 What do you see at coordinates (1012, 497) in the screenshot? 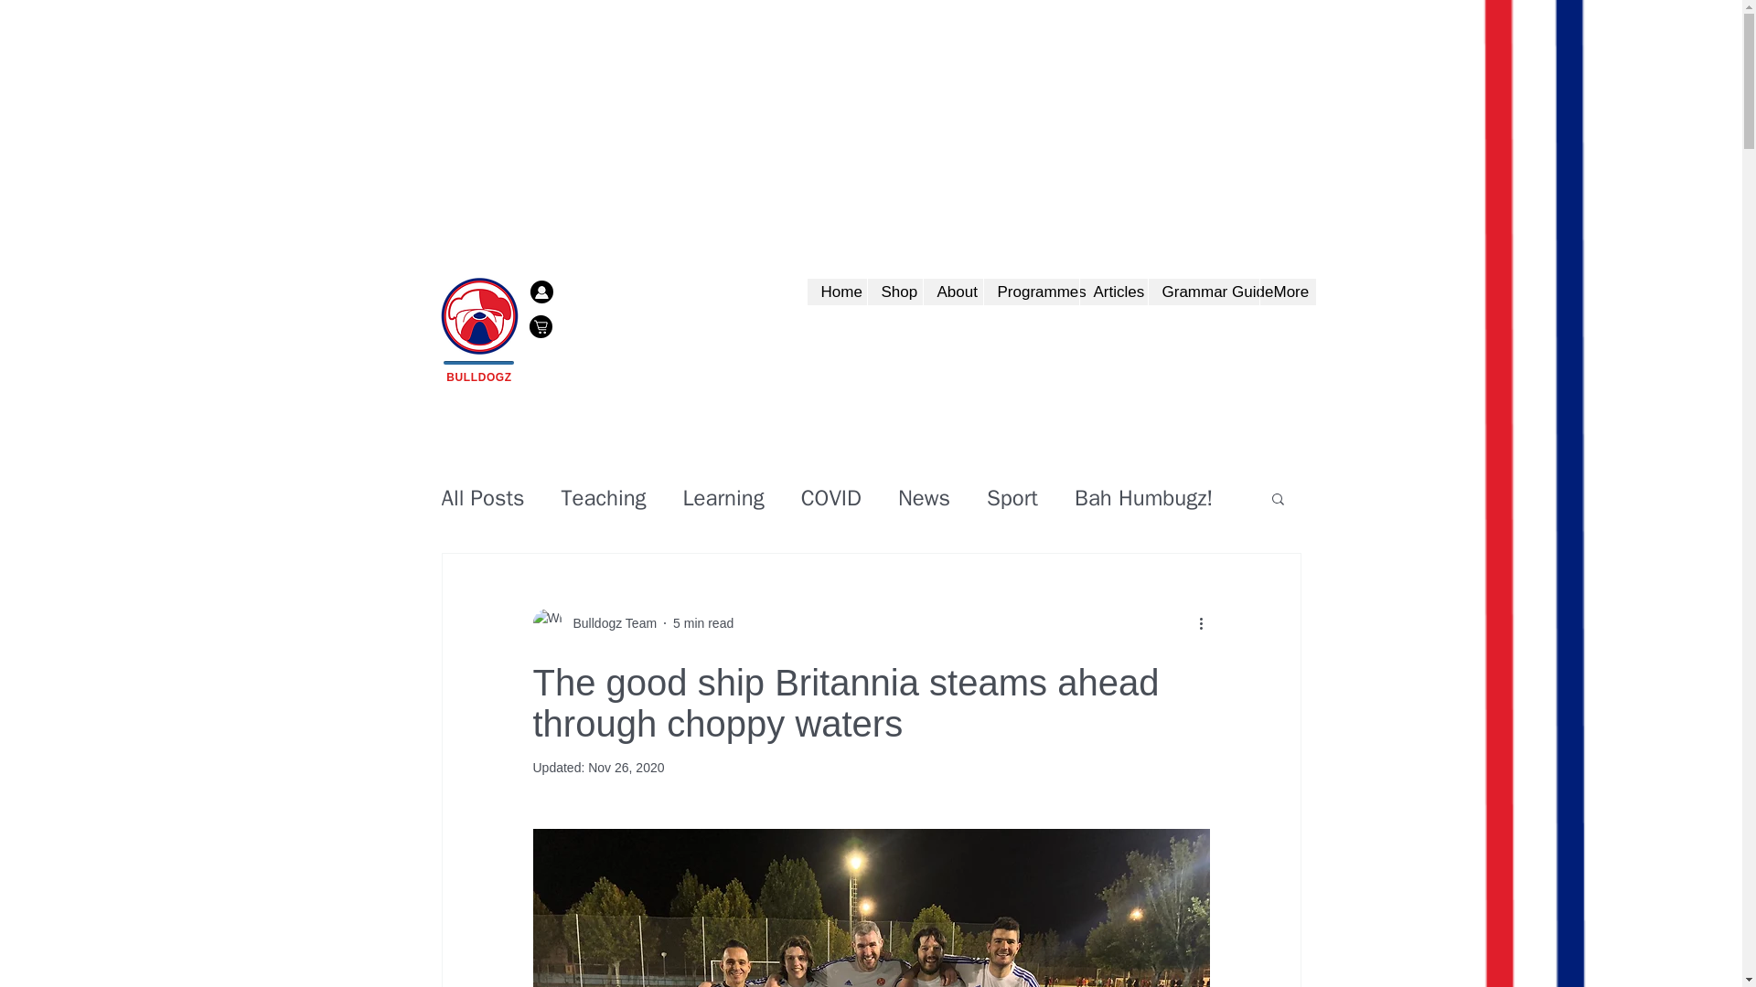
I see `Sport` at bounding box center [1012, 497].